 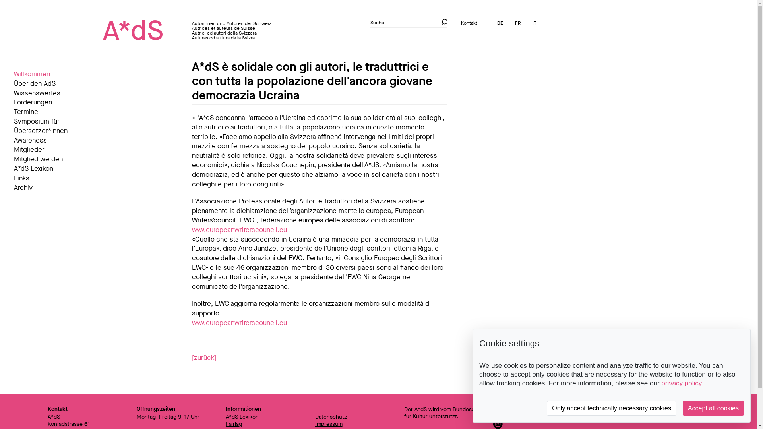 What do you see at coordinates (612, 408) in the screenshot?
I see `Only accept technically necessary cookies` at bounding box center [612, 408].